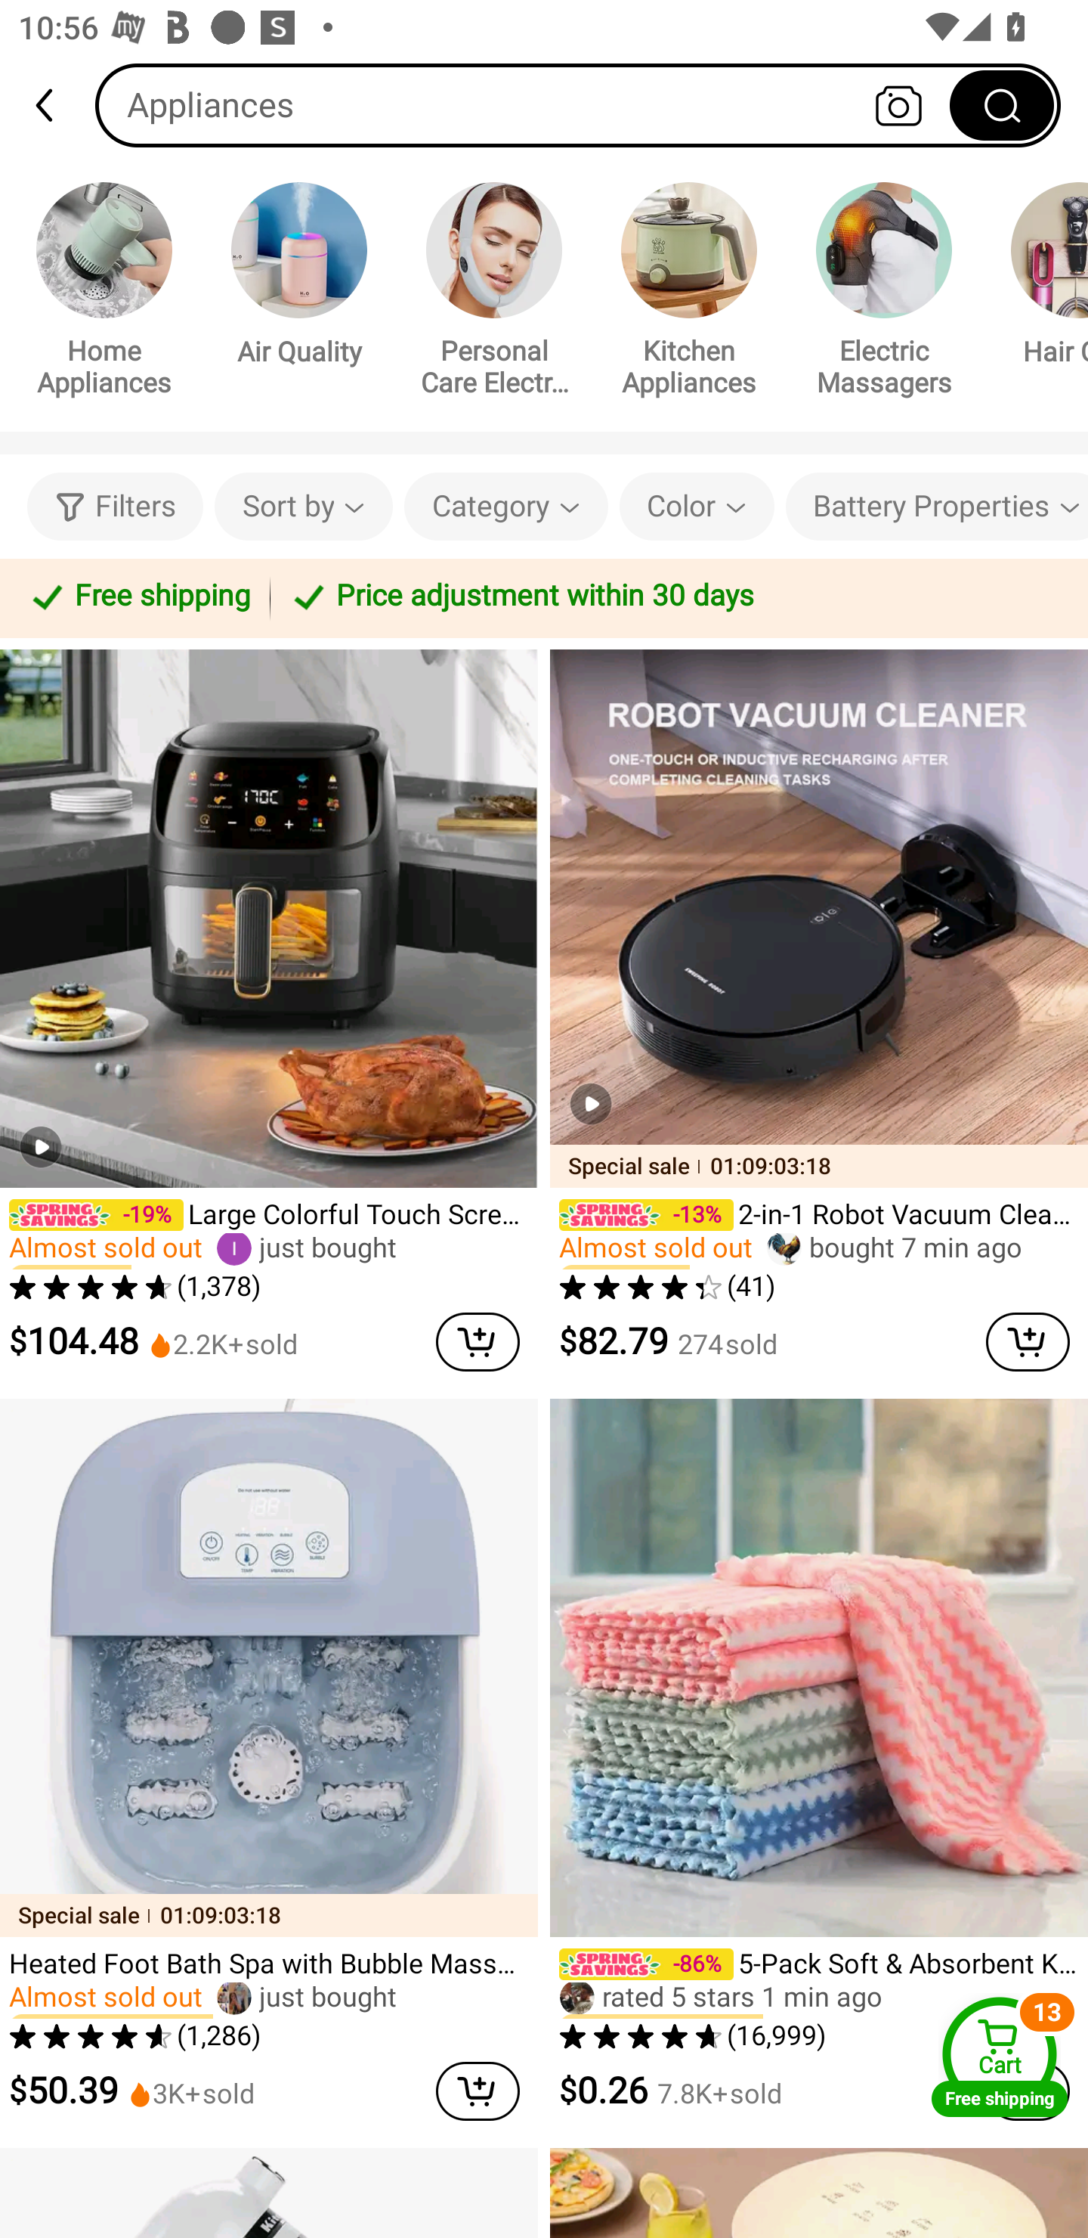 This screenshot has height=2238, width=1088. Describe the element at coordinates (299, 278) in the screenshot. I see `Air Quality` at that location.